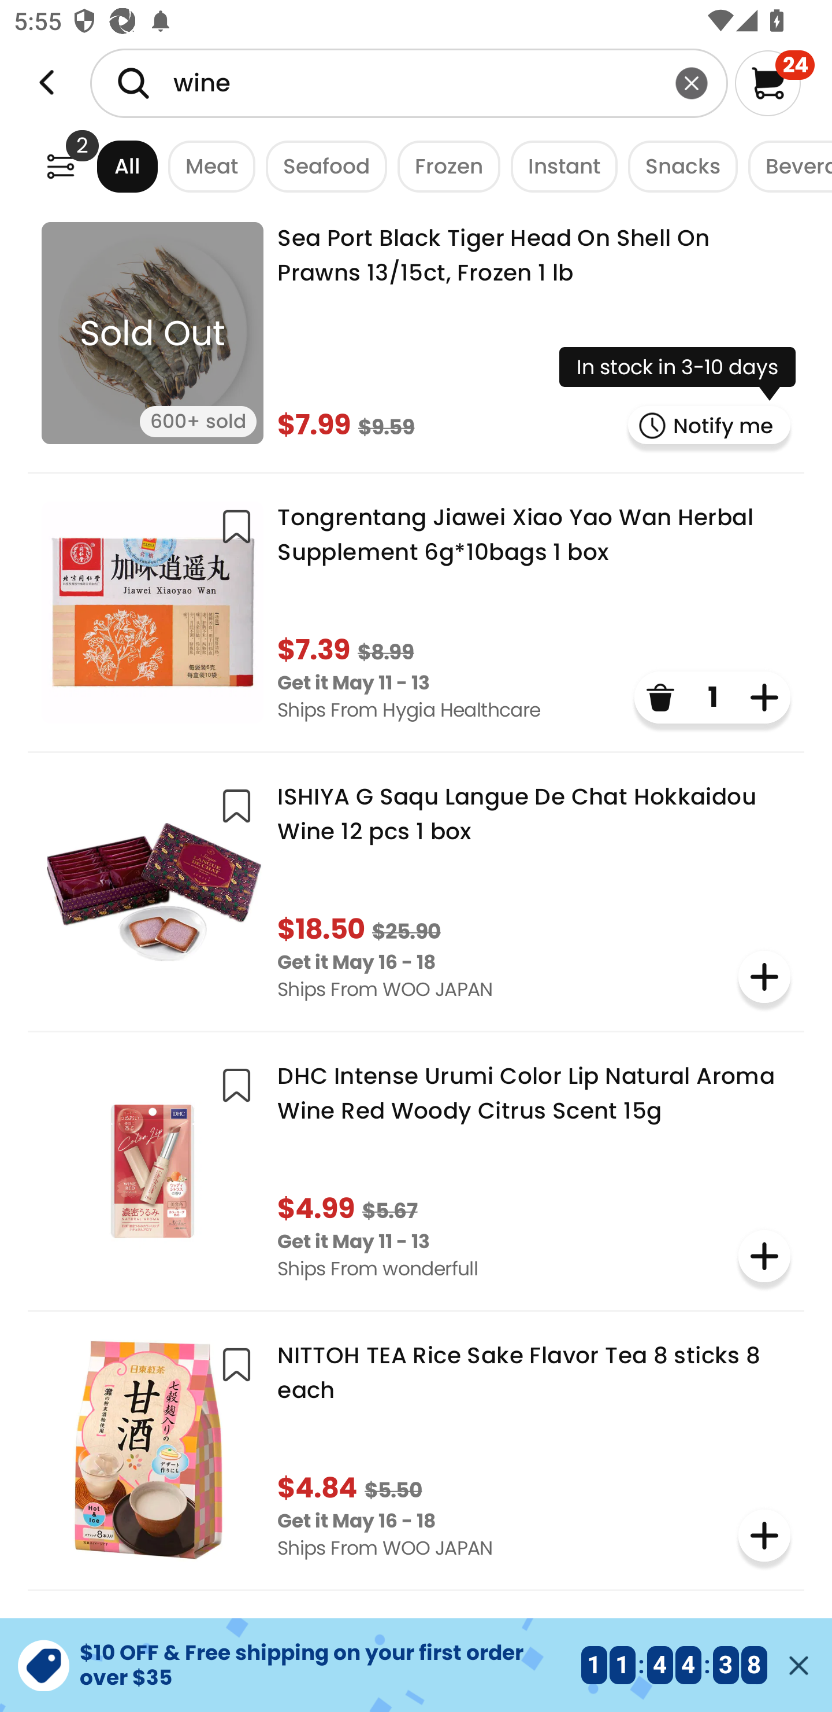 The image size is (832, 1712). I want to click on Seafood, so click(321, 165).